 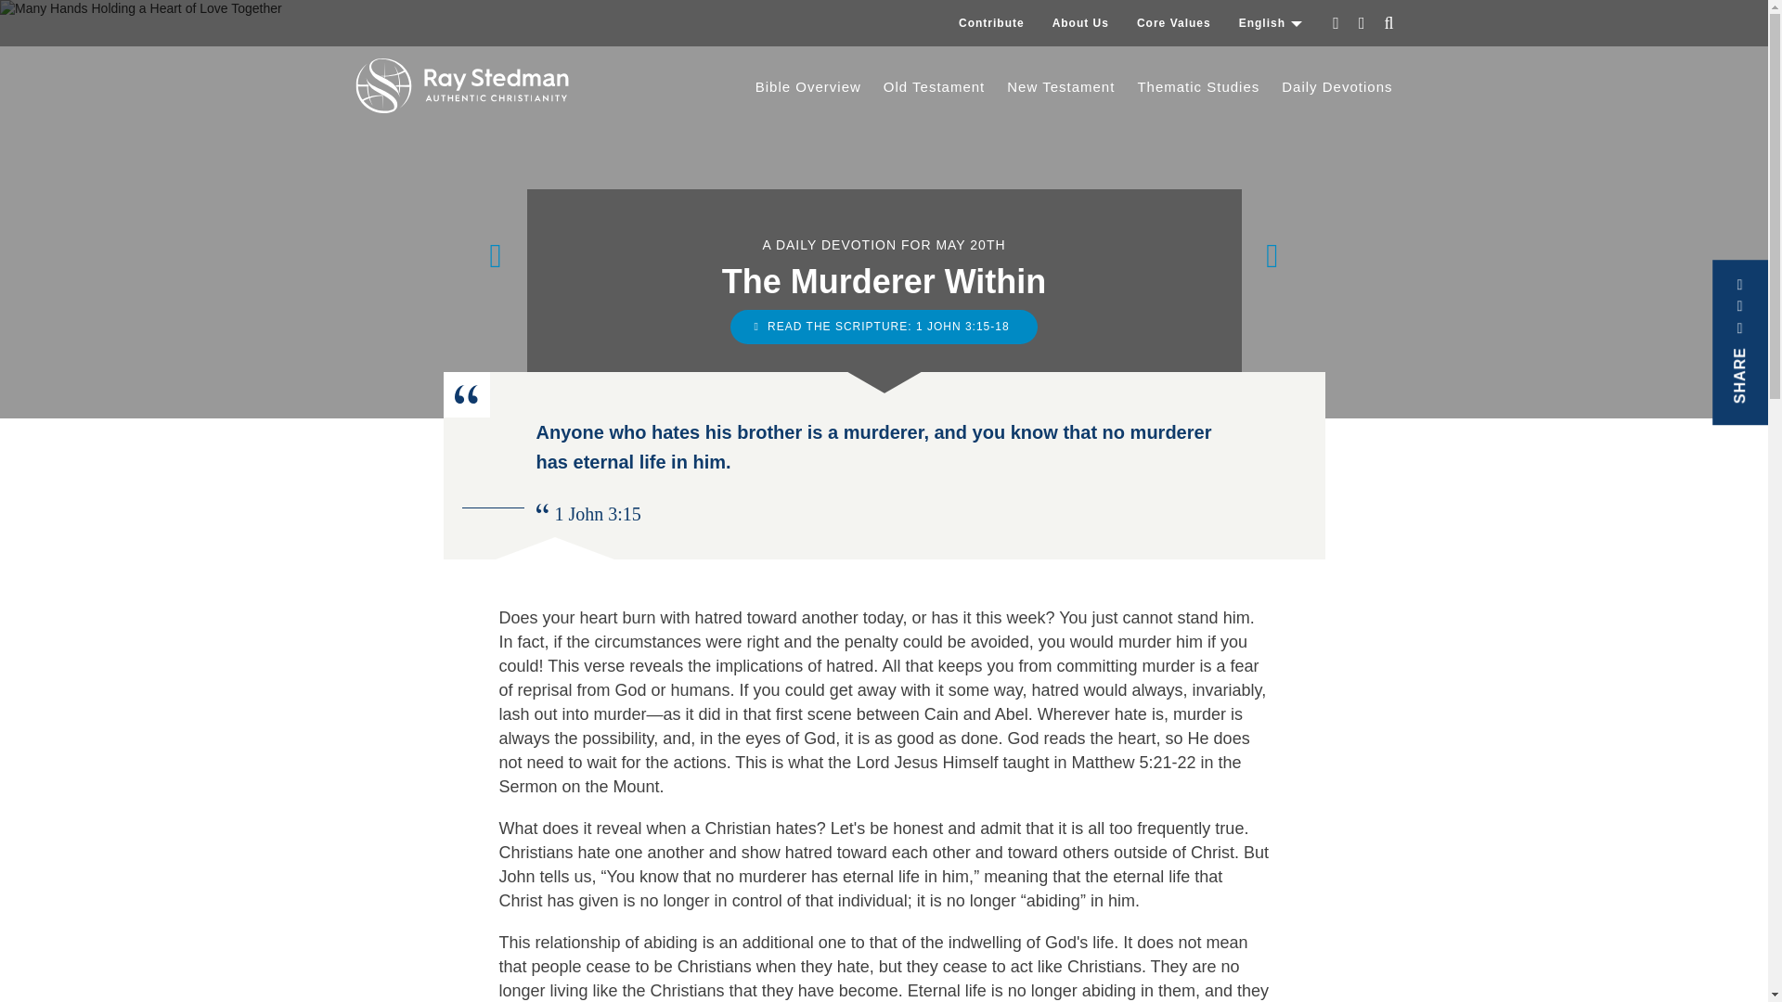 What do you see at coordinates (1080, 22) in the screenshot?
I see `About Us` at bounding box center [1080, 22].